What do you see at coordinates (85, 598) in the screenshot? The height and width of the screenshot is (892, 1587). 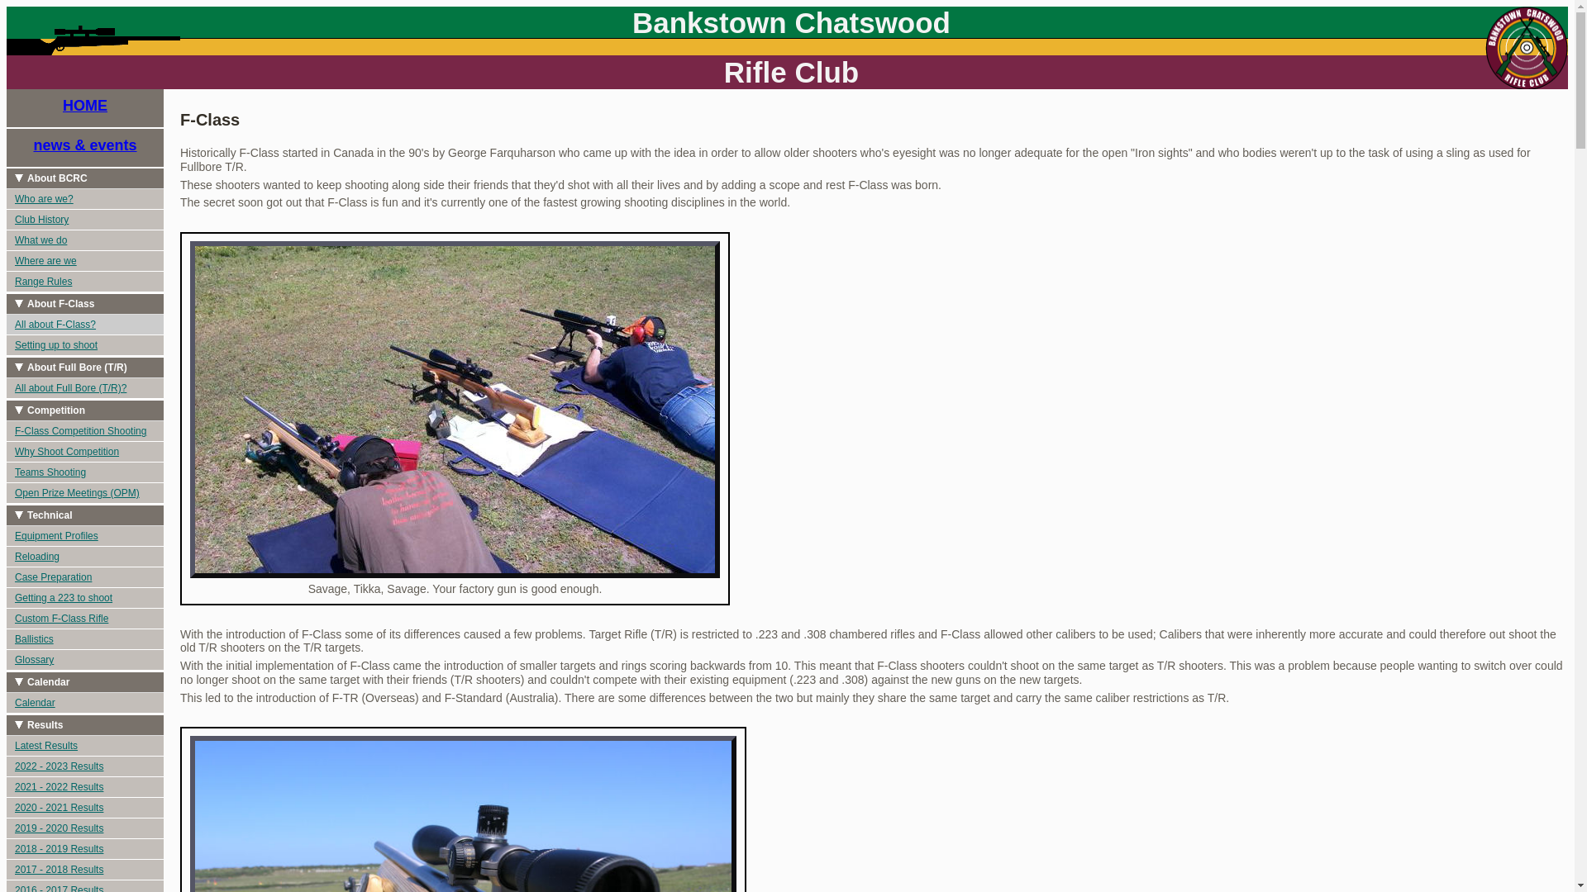 I see `Getting a 223 to shoot` at bounding box center [85, 598].